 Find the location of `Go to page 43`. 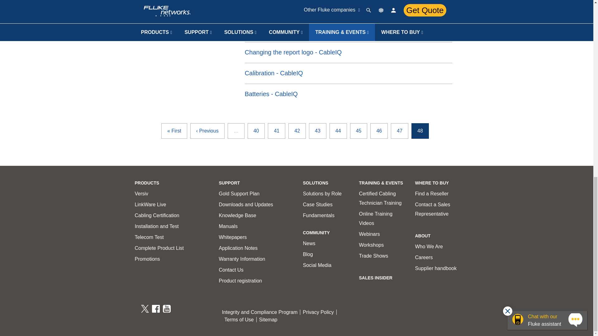

Go to page 43 is located at coordinates (318, 131).